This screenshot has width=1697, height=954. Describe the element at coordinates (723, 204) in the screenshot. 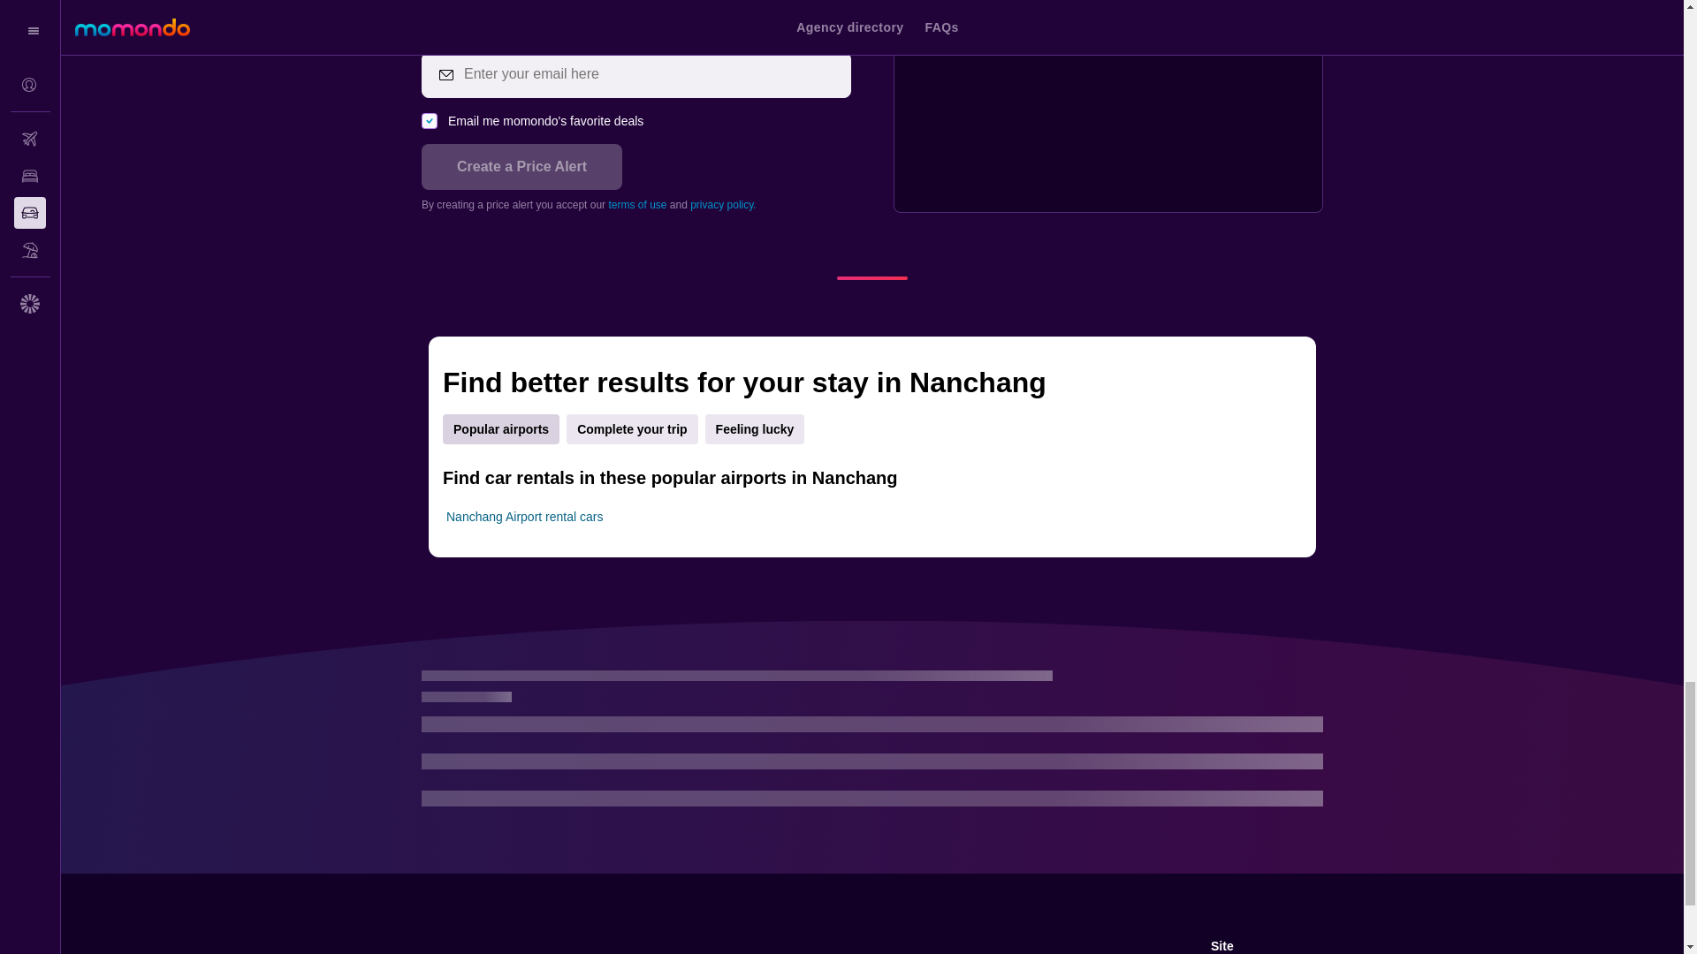

I see `privacy policy.` at that location.